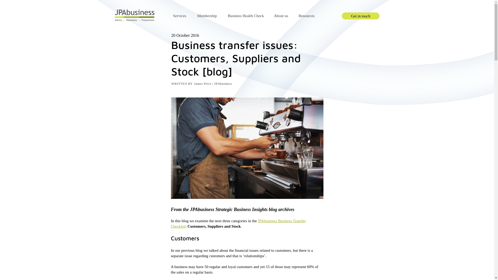 The height and width of the screenshot is (280, 498). I want to click on Services, so click(179, 16).